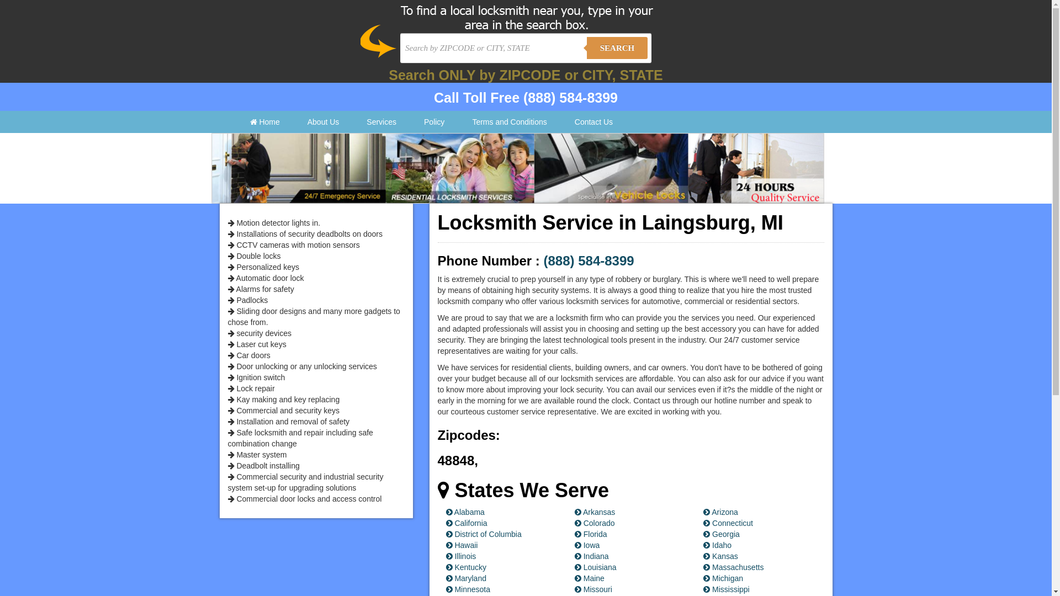 The width and height of the screenshot is (1060, 596). I want to click on Alabama, so click(465, 512).